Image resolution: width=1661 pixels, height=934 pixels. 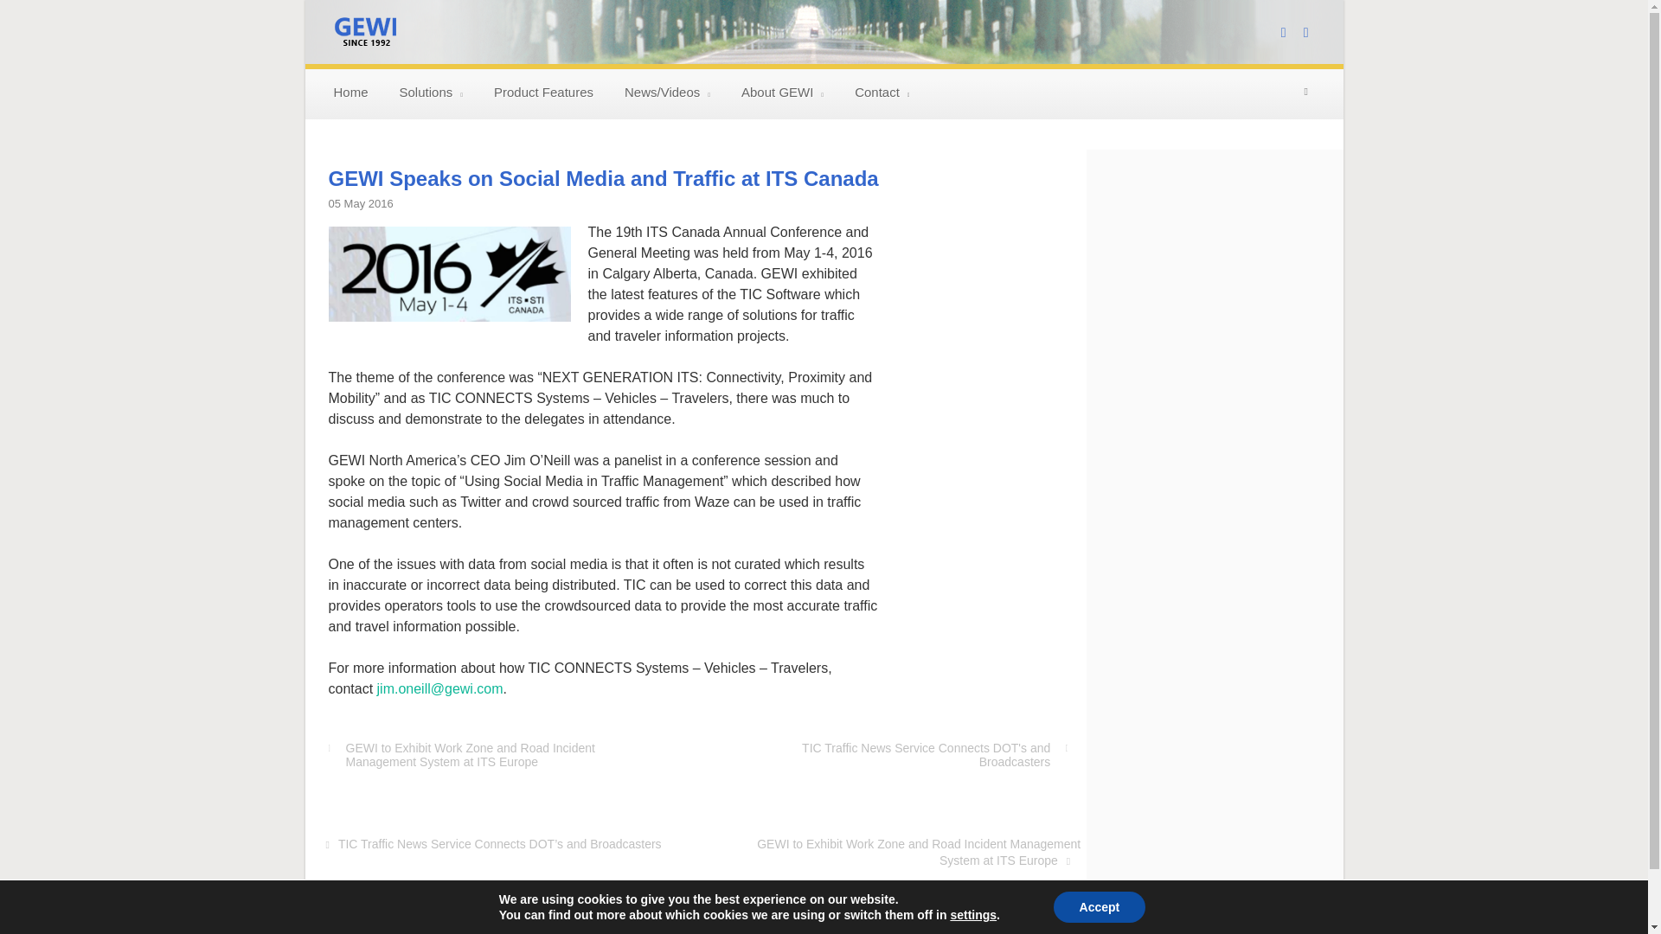 What do you see at coordinates (782, 93) in the screenshot?
I see `About GEWI` at bounding box center [782, 93].